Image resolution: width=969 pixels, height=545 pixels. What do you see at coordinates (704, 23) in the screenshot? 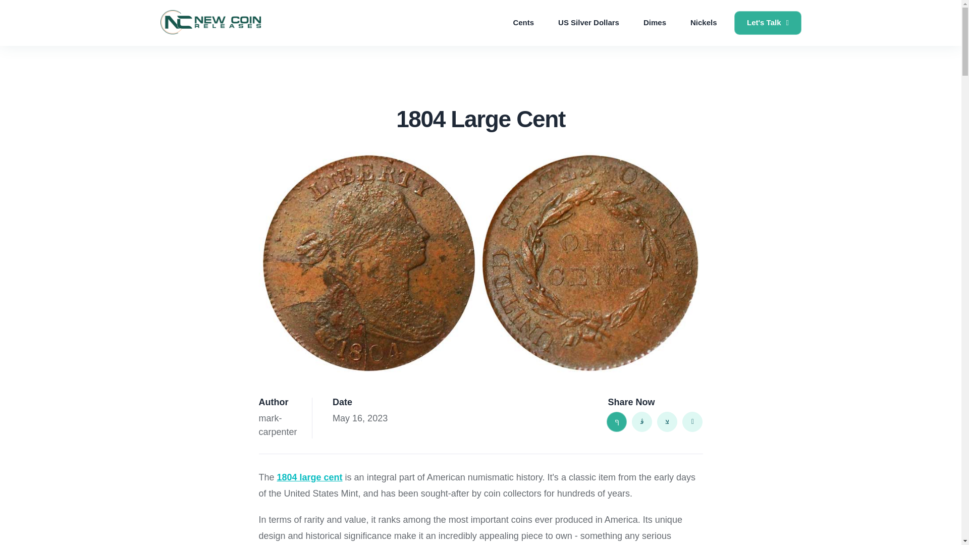
I see `Nickels` at bounding box center [704, 23].